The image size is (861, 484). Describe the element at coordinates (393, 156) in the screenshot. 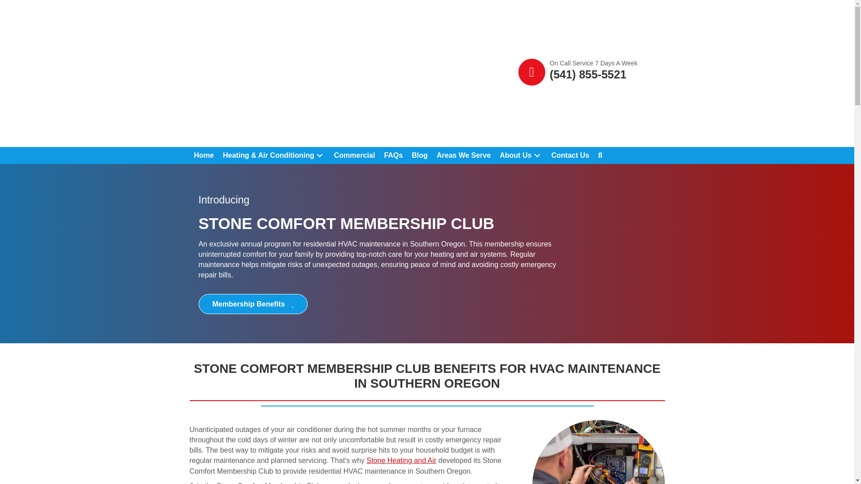

I see `FAQs` at that location.